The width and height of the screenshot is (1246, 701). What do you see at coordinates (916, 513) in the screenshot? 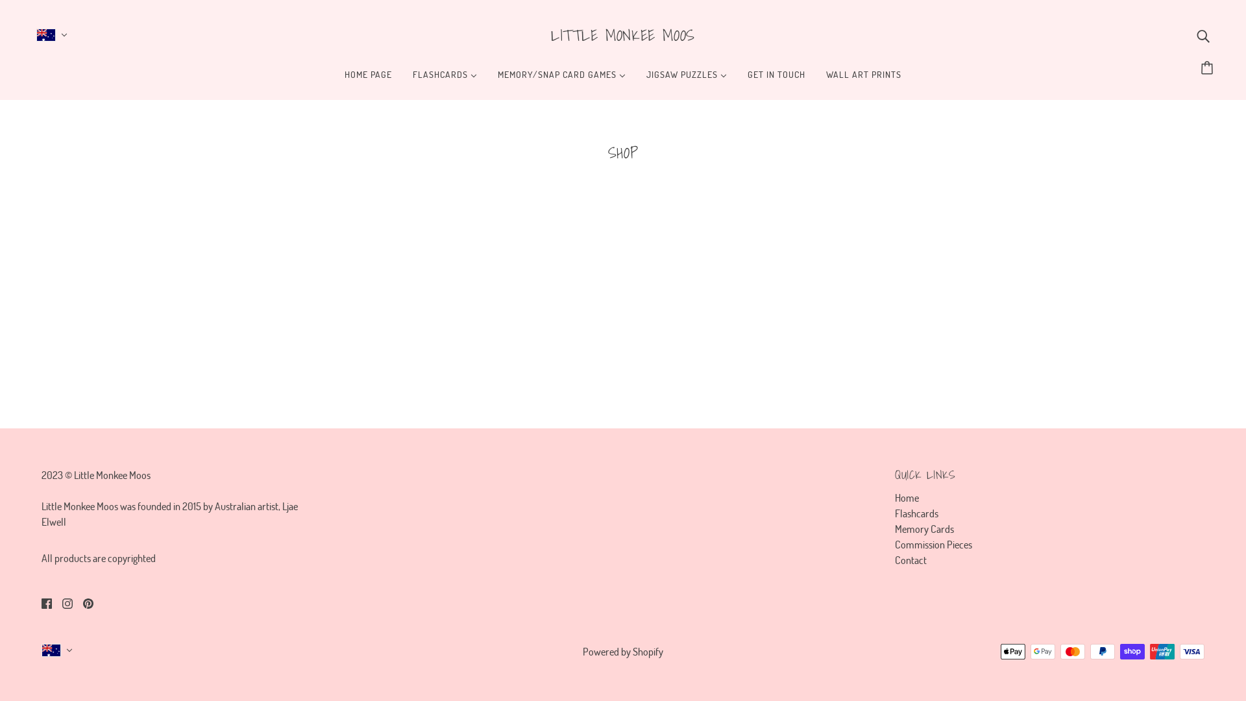
I see `Flashcards` at bounding box center [916, 513].